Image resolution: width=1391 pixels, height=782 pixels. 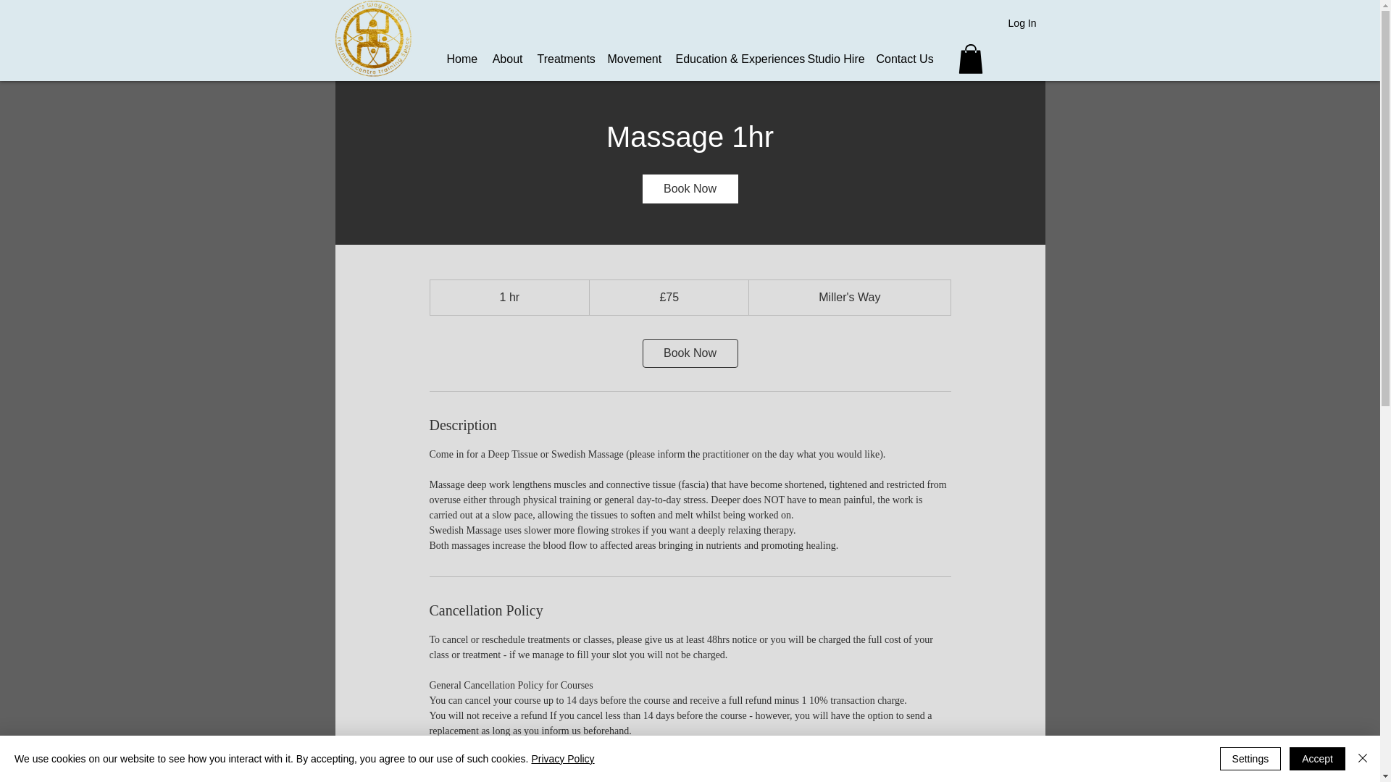 What do you see at coordinates (689, 353) in the screenshot?
I see `Book Now` at bounding box center [689, 353].